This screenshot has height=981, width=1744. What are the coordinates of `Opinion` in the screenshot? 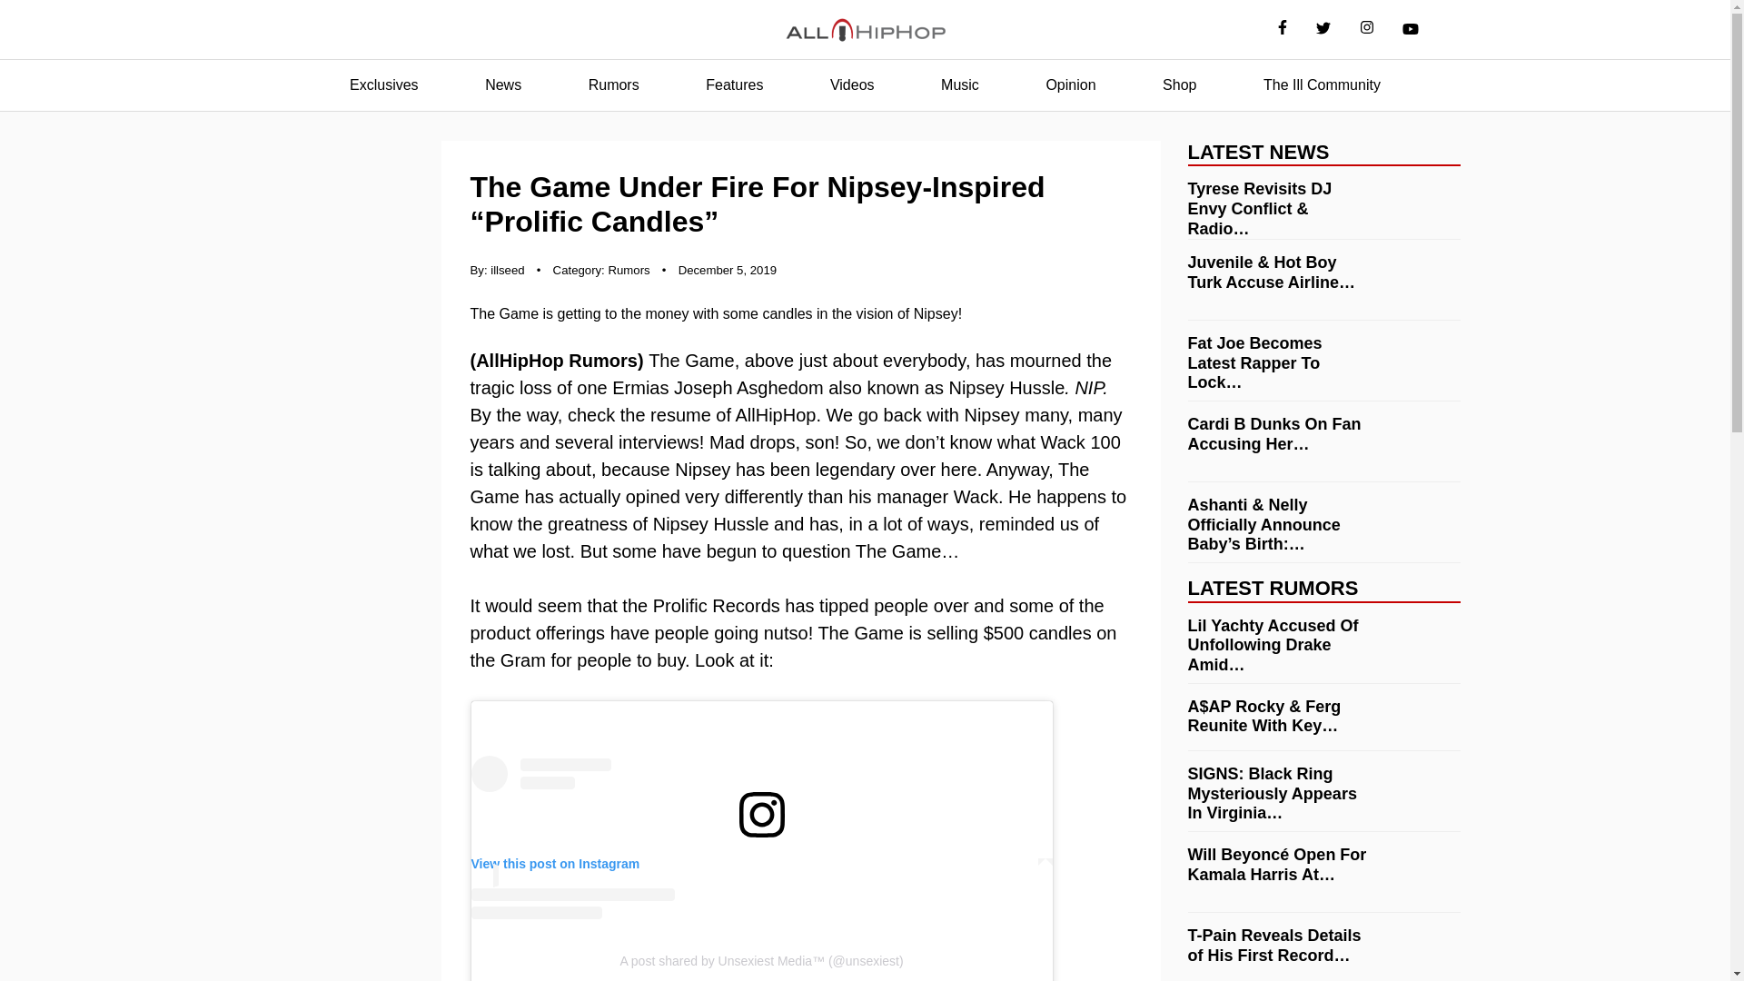 It's located at (1070, 85).